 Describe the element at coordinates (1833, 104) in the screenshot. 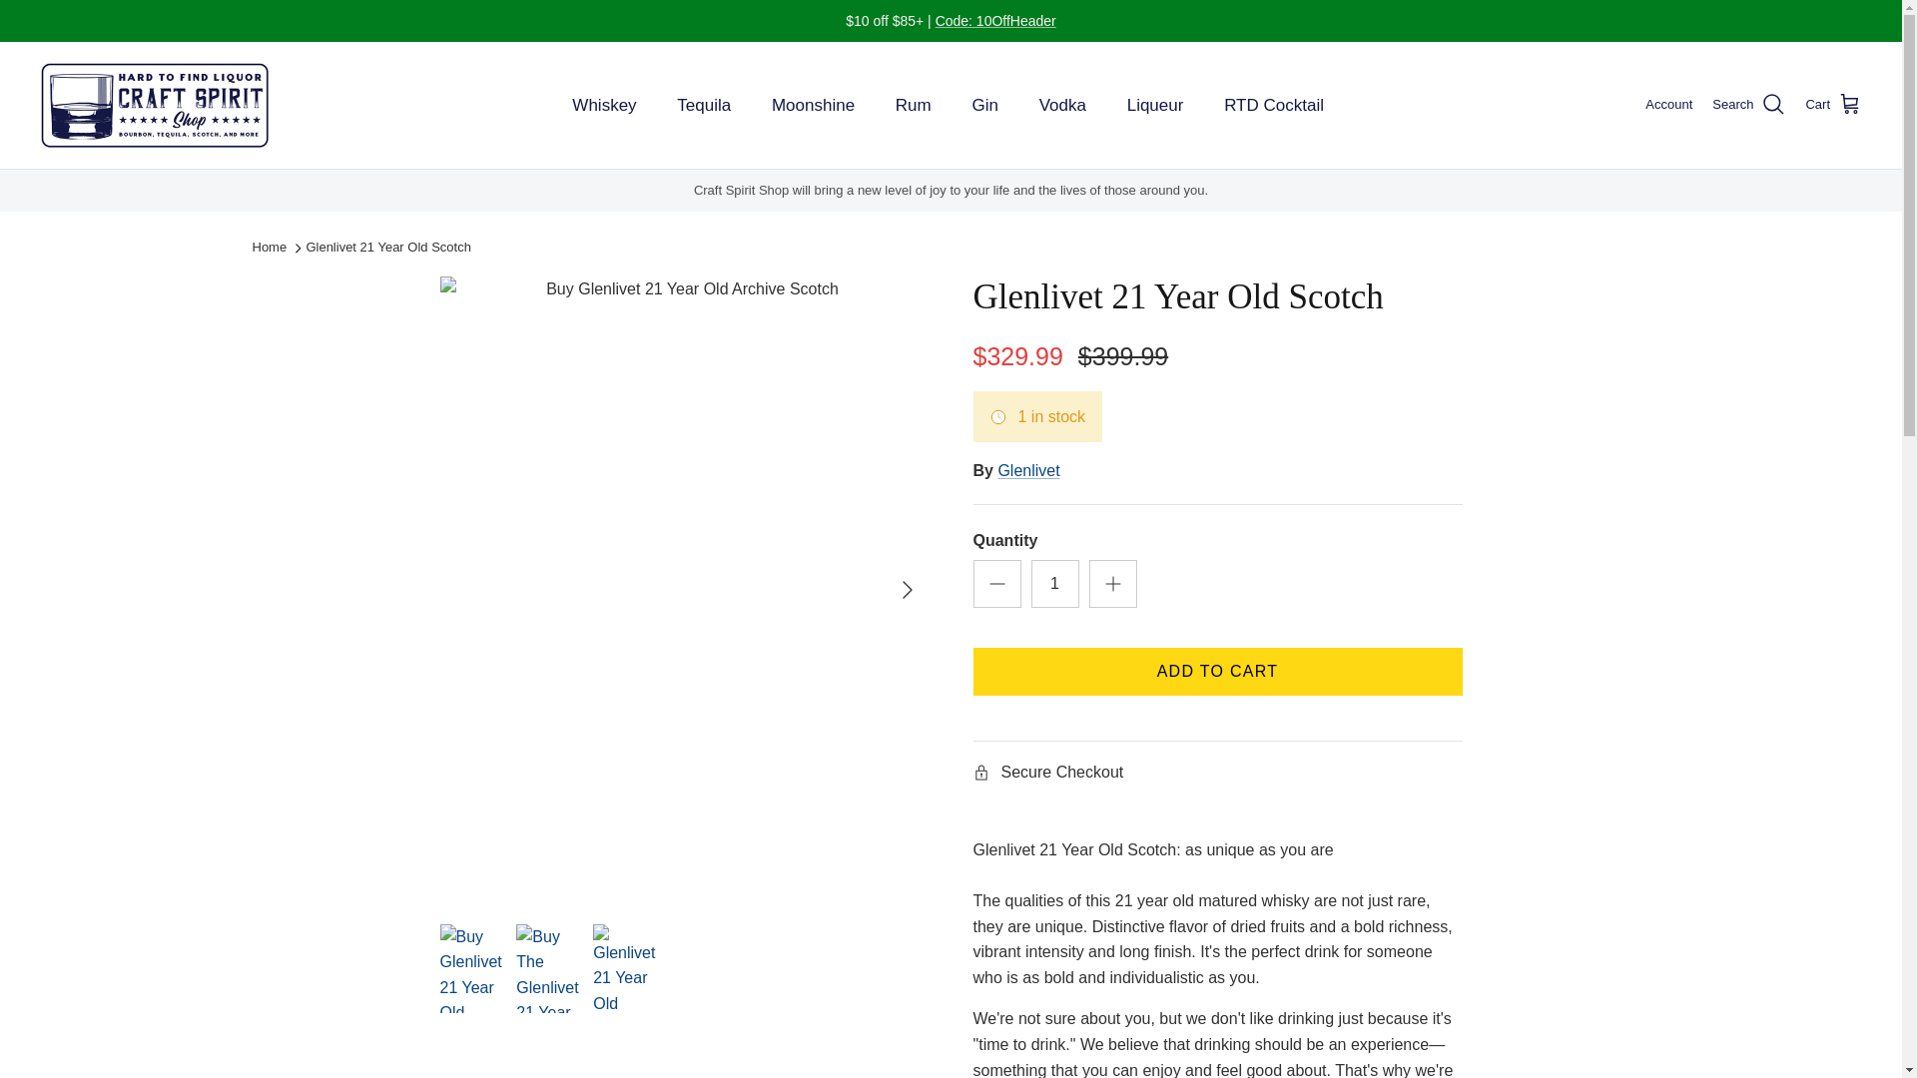

I see `Cart` at that location.